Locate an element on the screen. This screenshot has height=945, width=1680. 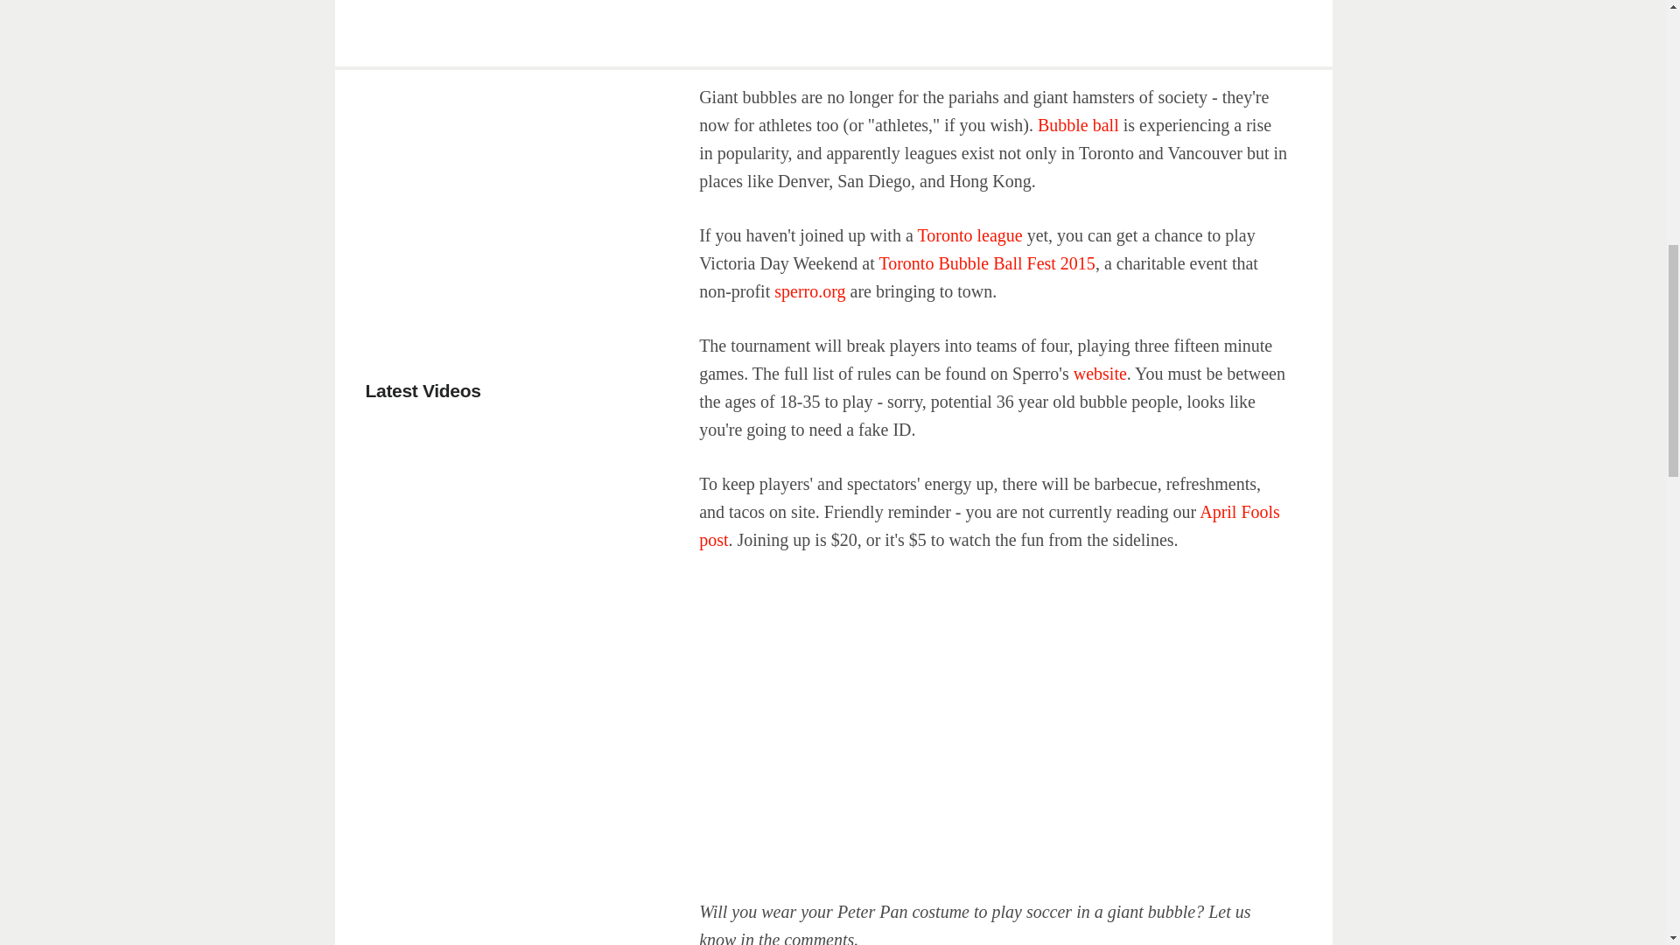
Bubble ball is located at coordinates (1078, 124).